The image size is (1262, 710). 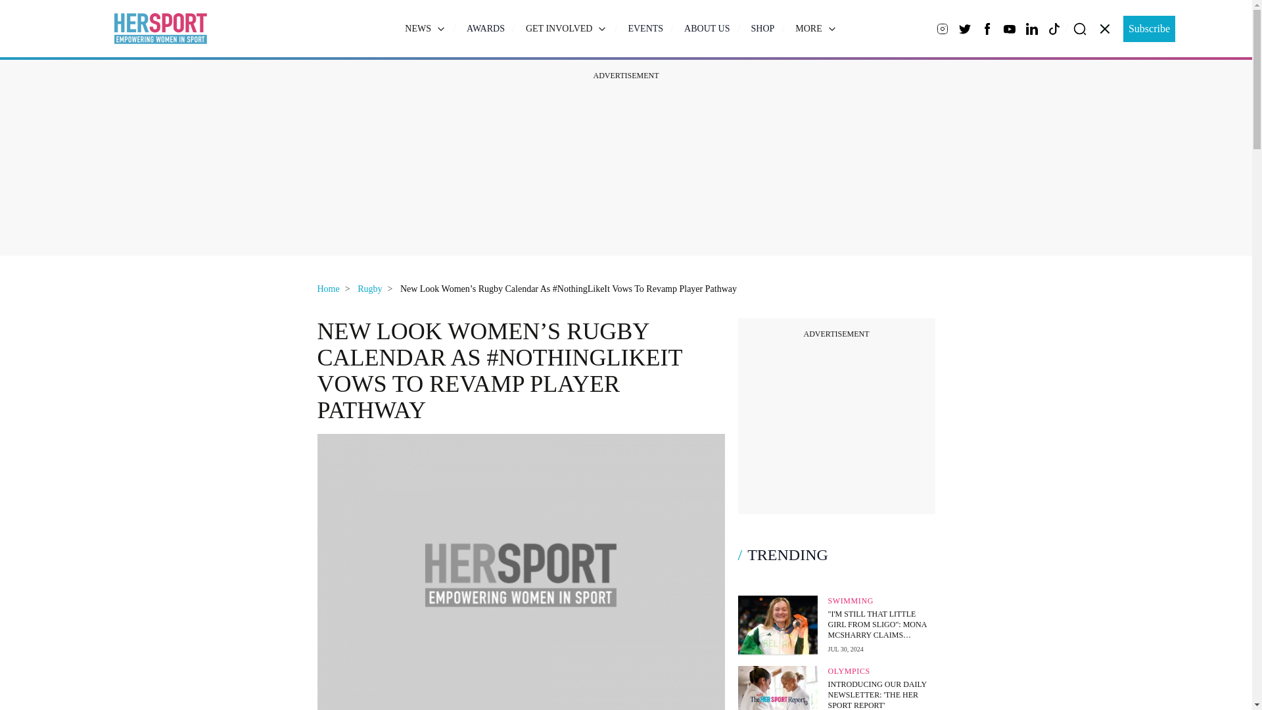 What do you see at coordinates (645, 28) in the screenshot?
I see `EVENTS` at bounding box center [645, 28].